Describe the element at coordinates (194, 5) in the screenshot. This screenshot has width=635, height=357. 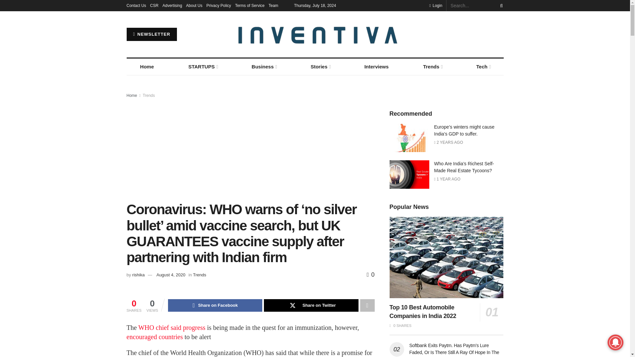
I see `About Us` at that location.